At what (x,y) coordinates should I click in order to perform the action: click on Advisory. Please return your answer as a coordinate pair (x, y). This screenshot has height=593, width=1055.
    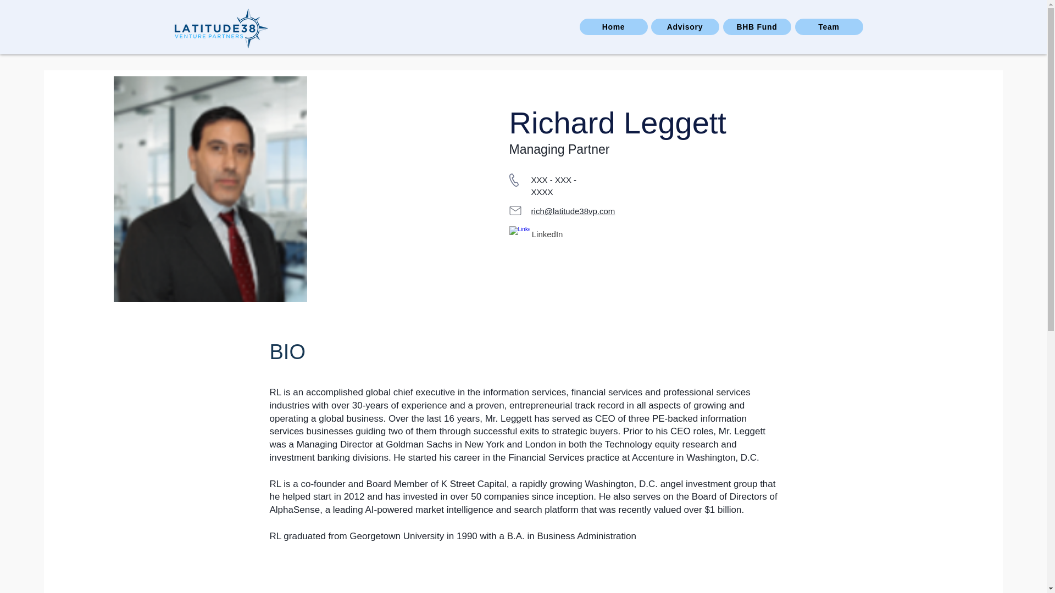
    Looking at the image, I should click on (685, 26).